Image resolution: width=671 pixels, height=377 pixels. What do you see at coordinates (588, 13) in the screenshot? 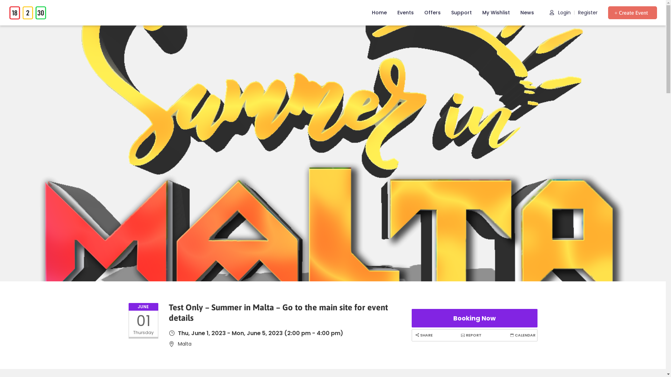
I see `Register` at bounding box center [588, 13].